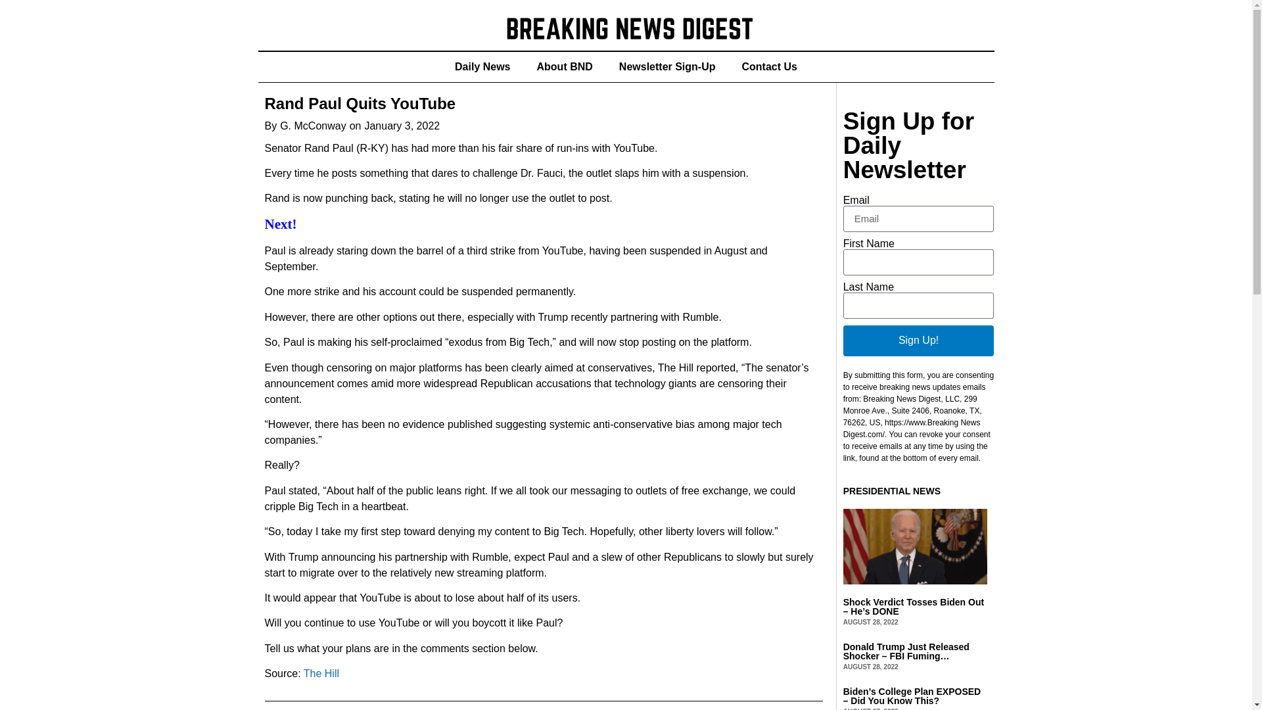  What do you see at coordinates (870, 709) in the screenshot?
I see `AUGUST 27, 2022` at bounding box center [870, 709].